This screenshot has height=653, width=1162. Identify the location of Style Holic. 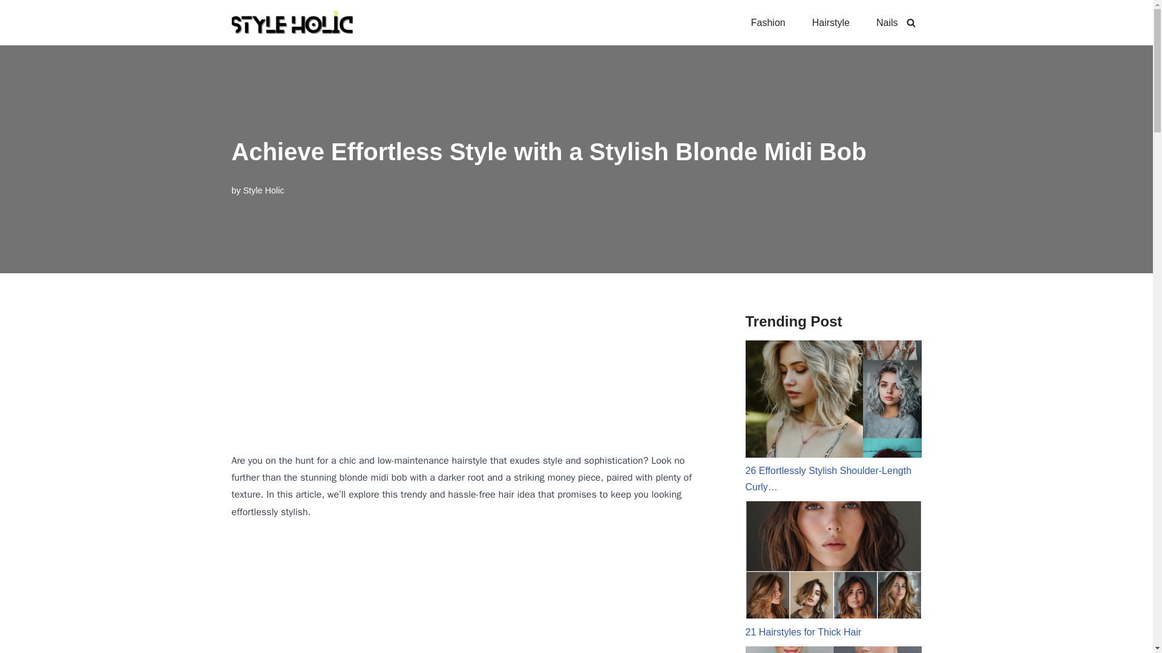
(264, 190).